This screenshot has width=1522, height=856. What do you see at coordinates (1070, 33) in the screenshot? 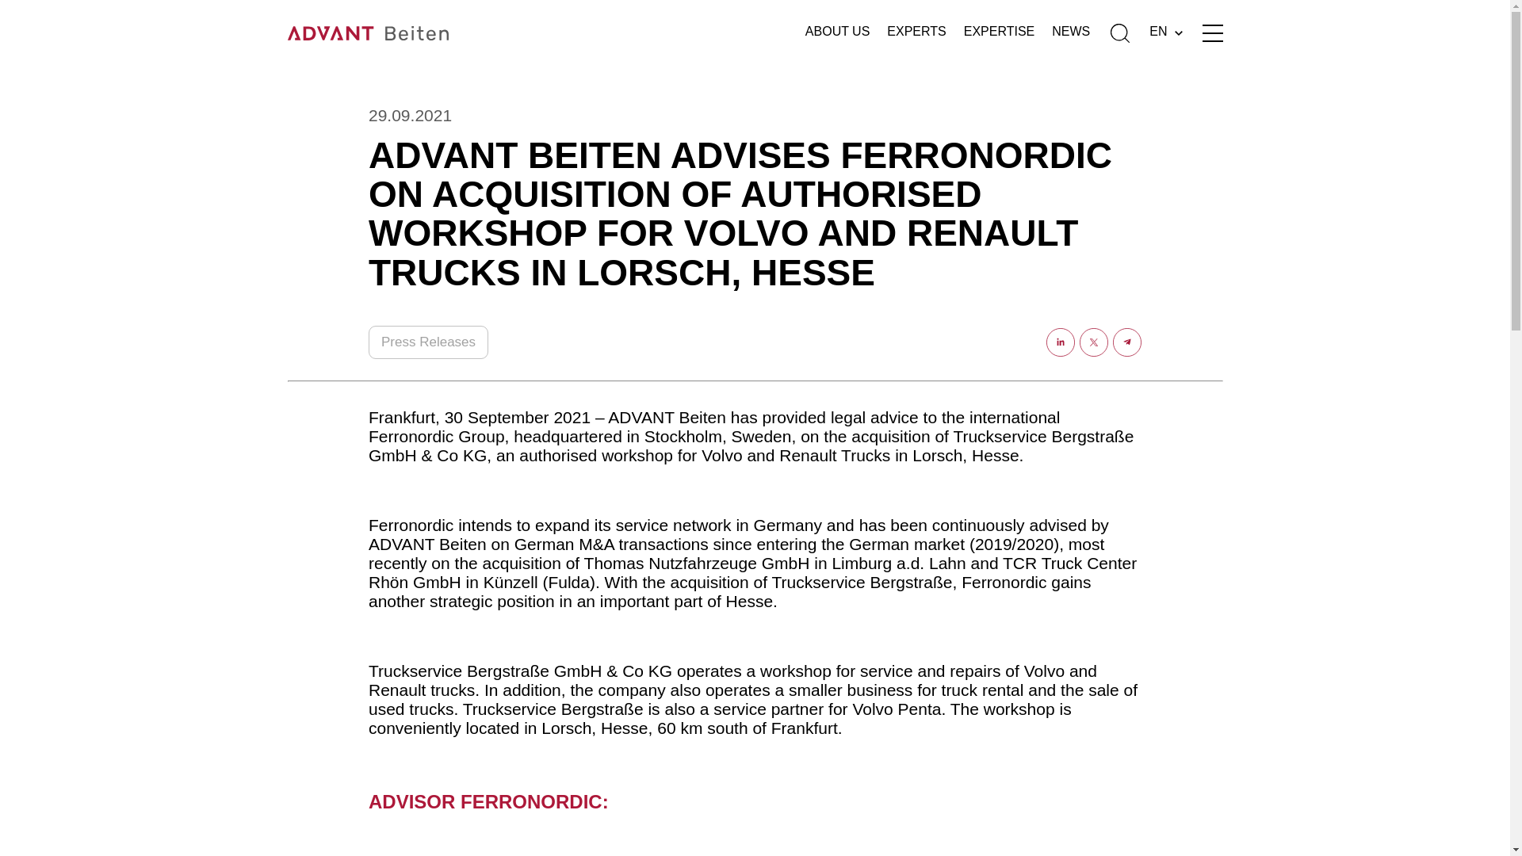
I see `NEWS` at bounding box center [1070, 33].